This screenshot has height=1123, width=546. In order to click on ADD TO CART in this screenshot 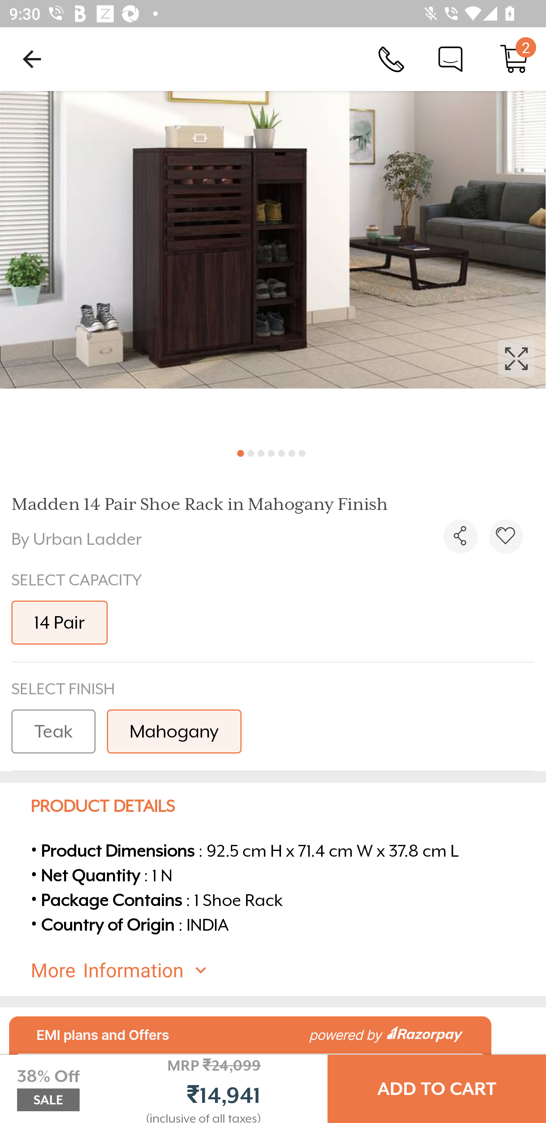, I will do `click(437, 1089)`.